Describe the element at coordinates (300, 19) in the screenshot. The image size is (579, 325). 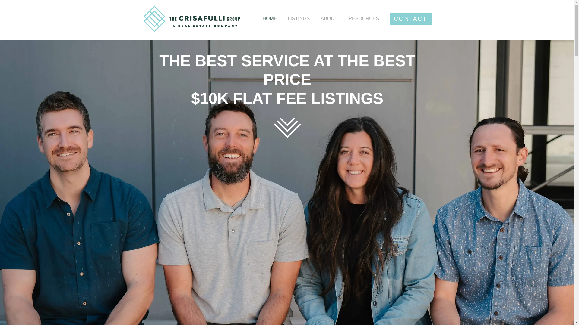
I see `LISTINGS` at that location.